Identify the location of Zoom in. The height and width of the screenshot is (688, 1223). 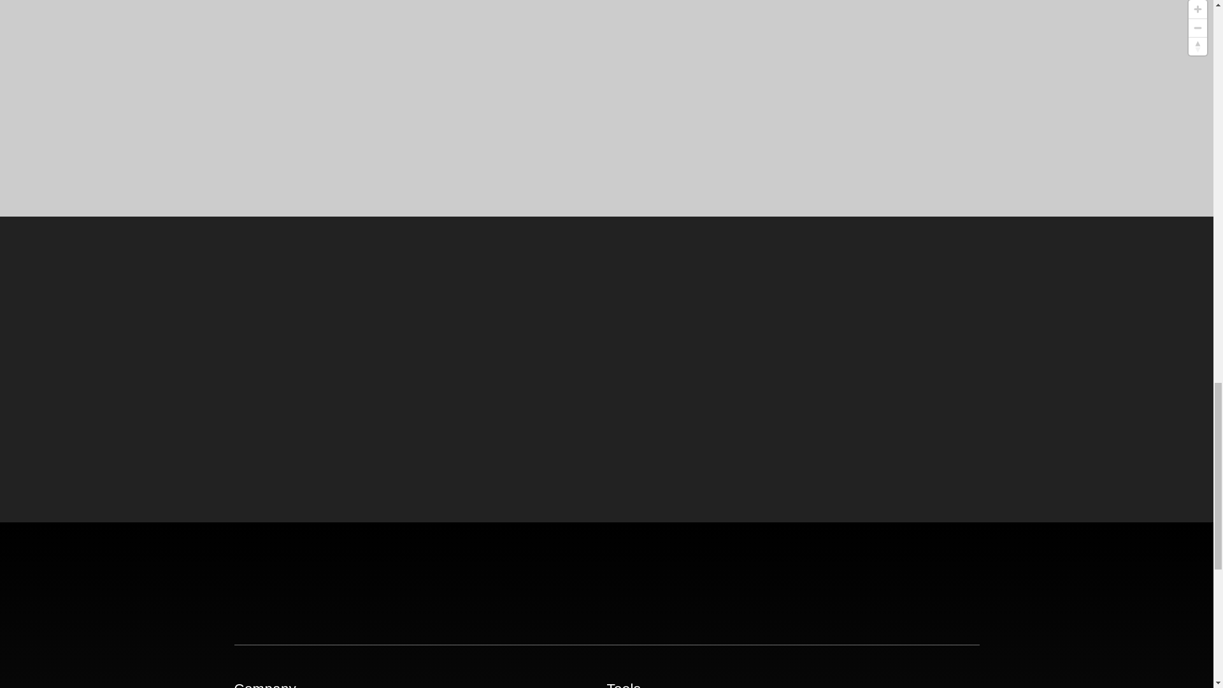
(1198, 9).